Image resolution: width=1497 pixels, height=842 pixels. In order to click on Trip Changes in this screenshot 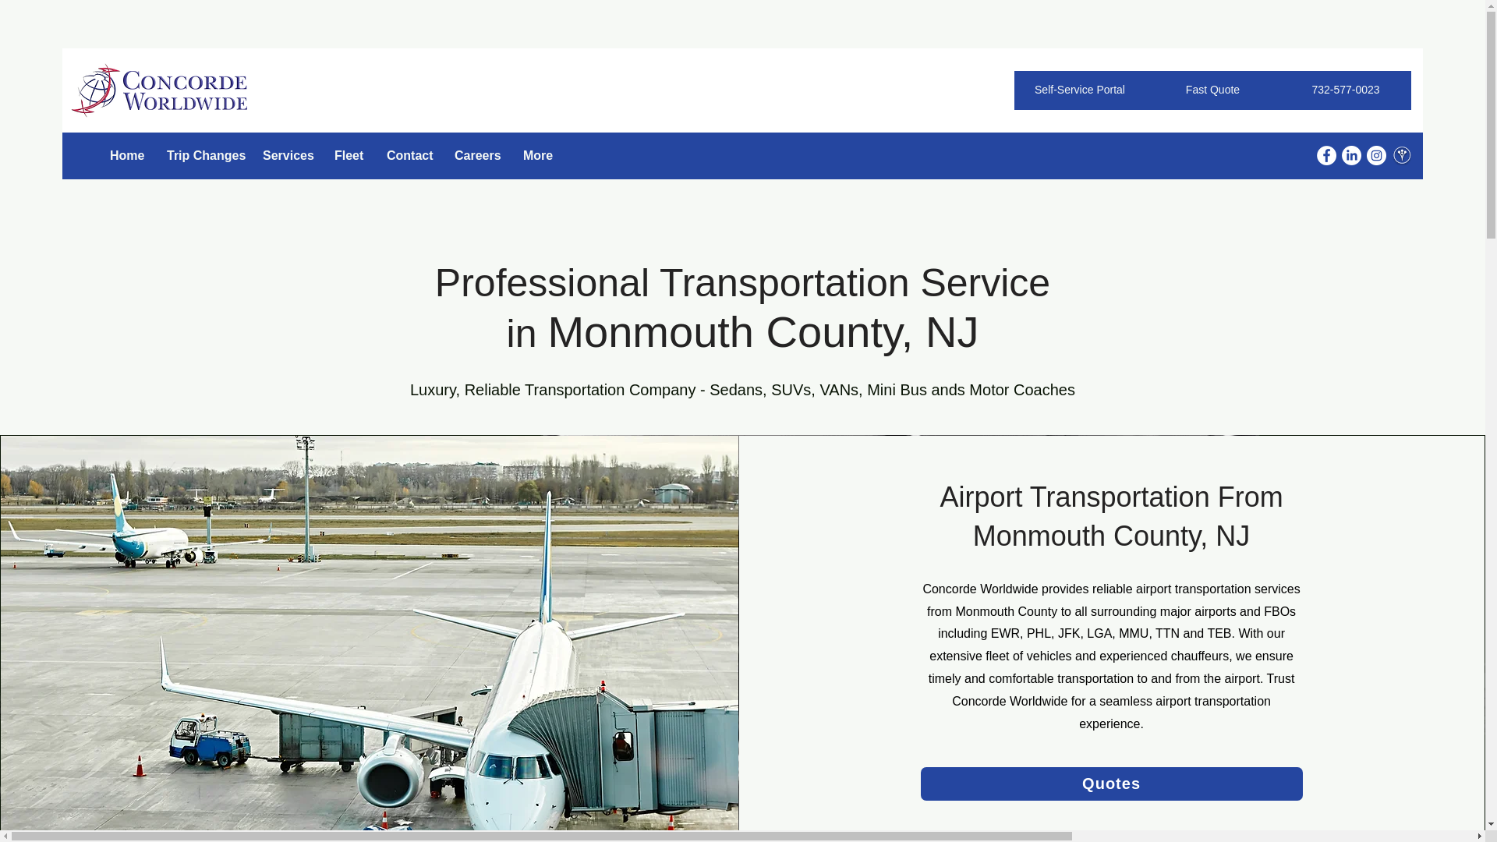, I will do `click(203, 154)`.